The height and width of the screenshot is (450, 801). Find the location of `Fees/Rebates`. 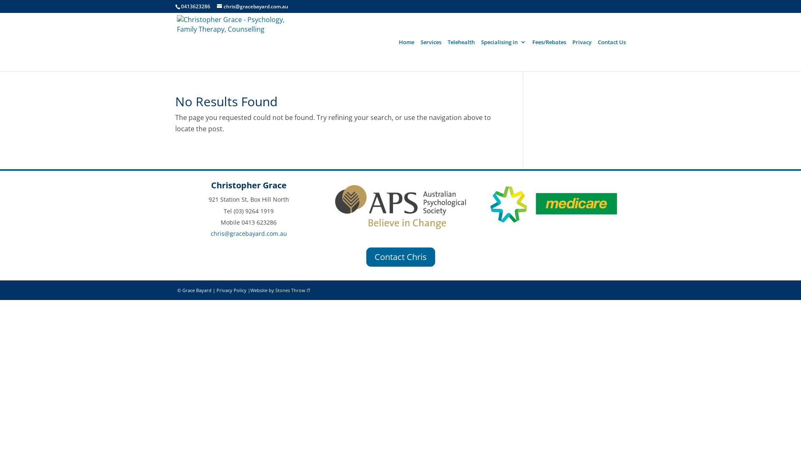

Fees/Rebates is located at coordinates (549, 55).